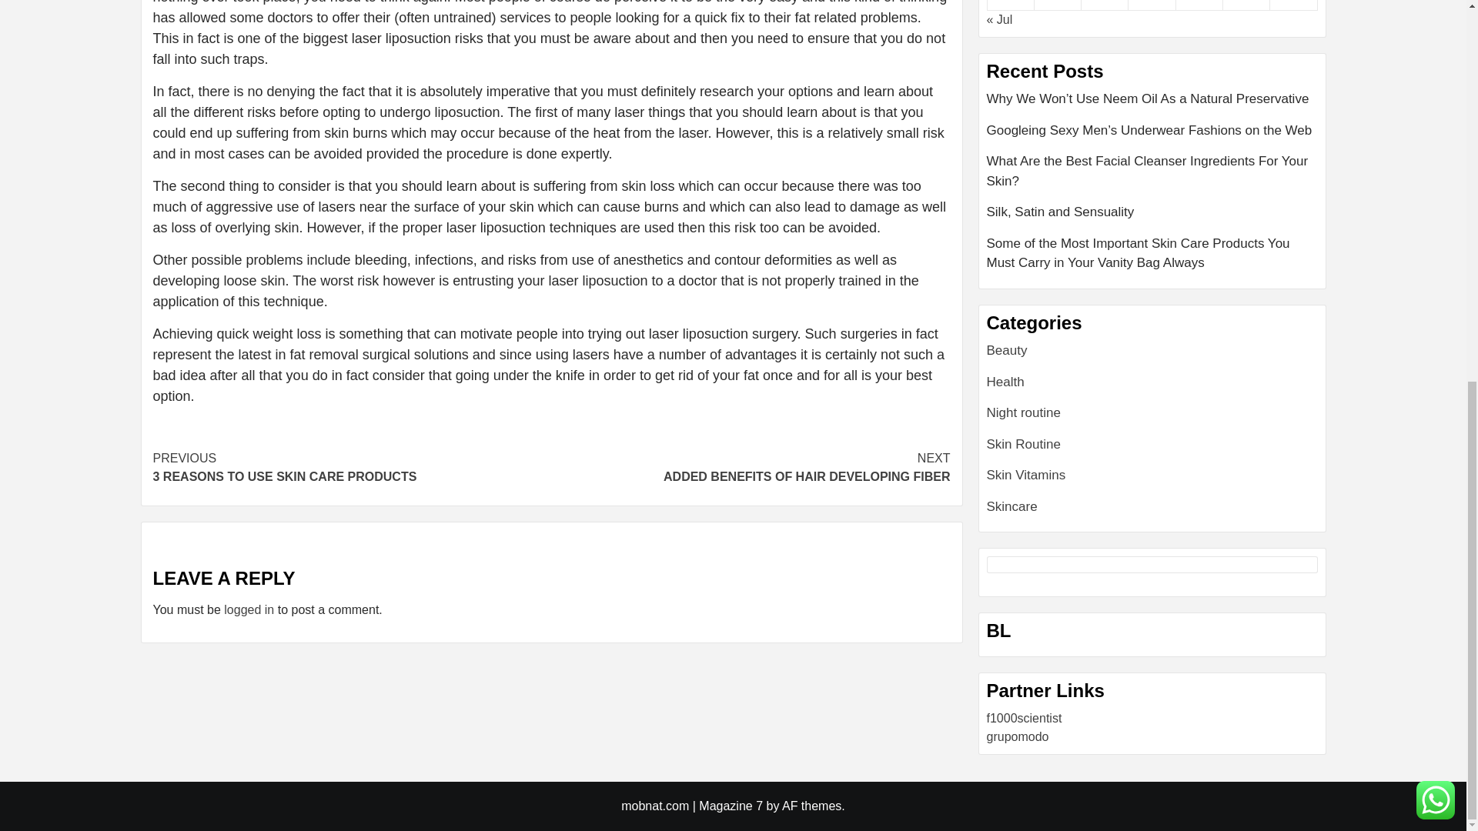 The width and height of the screenshot is (1478, 831). What do you see at coordinates (751, 468) in the screenshot?
I see `logged in` at bounding box center [751, 468].